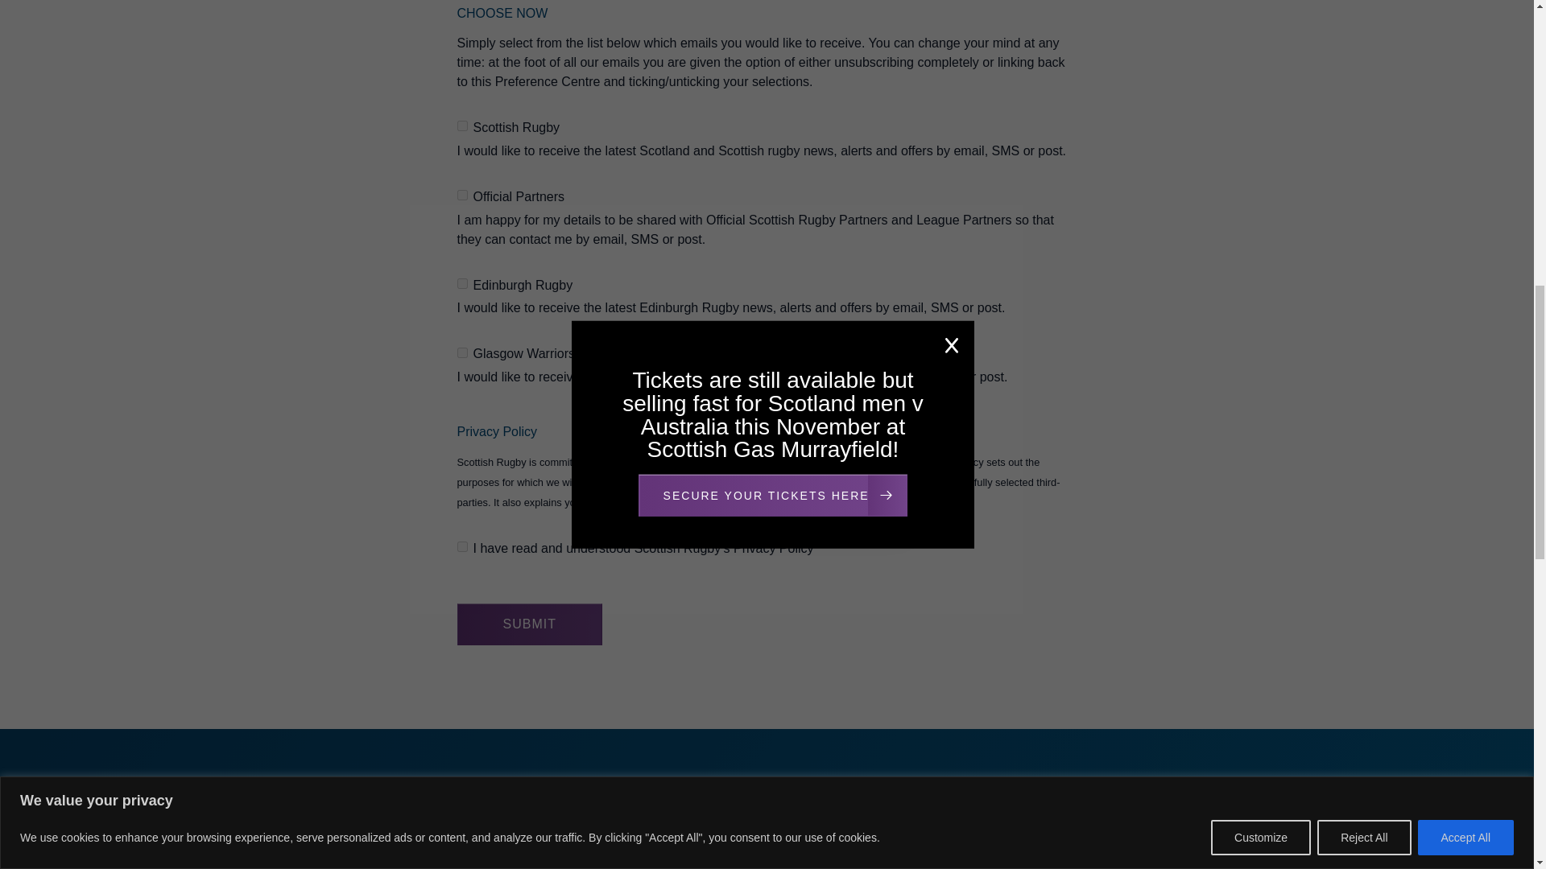 The height and width of the screenshot is (869, 1546). Describe the element at coordinates (462, 352) in the screenshot. I see `Glasgow Warriors` at that location.